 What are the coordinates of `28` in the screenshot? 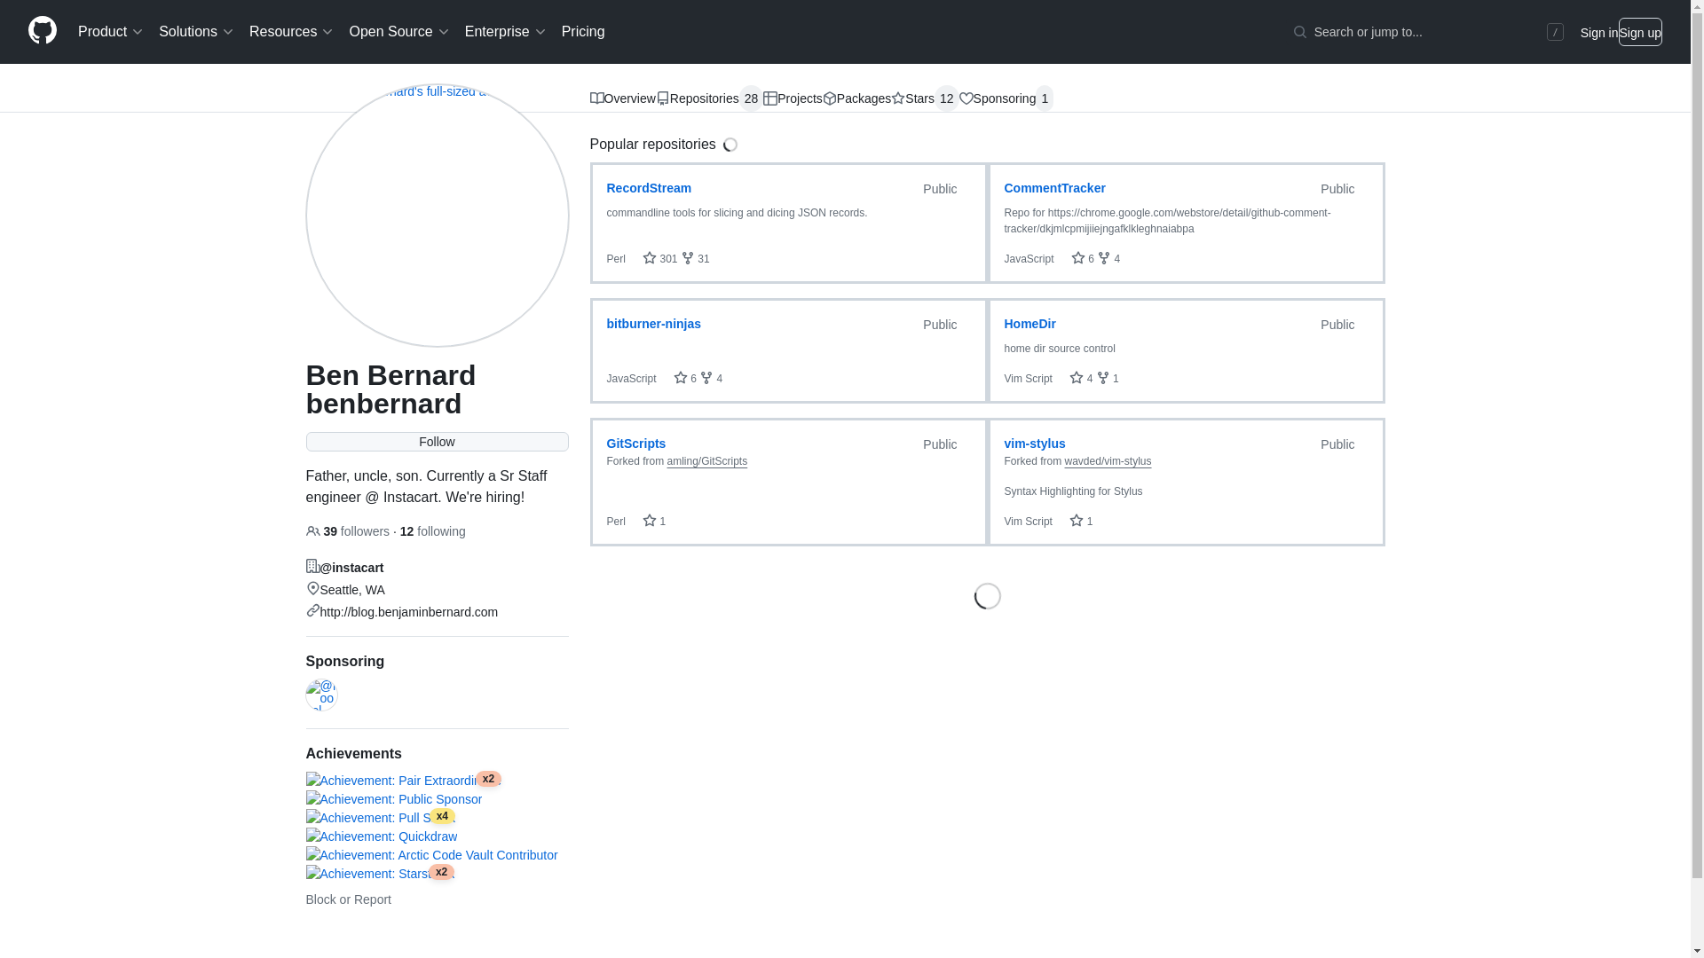 It's located at (751, 98).